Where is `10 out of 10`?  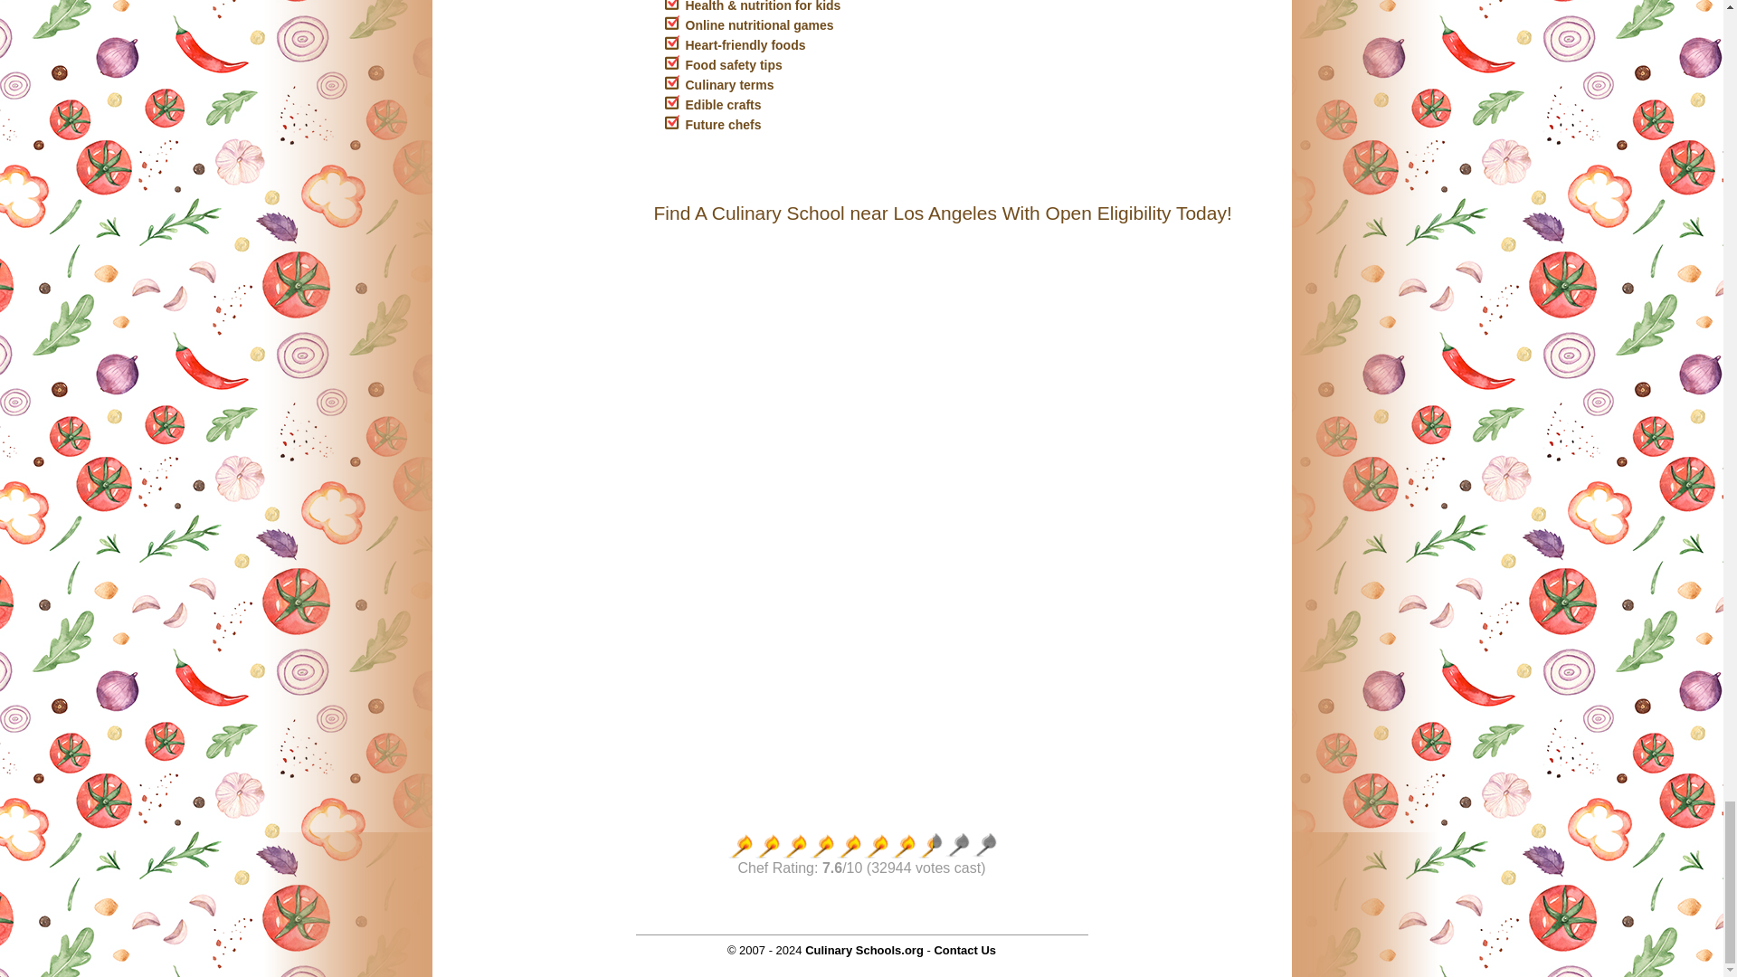 10 out of 10 is located at coordinates (982, 846).